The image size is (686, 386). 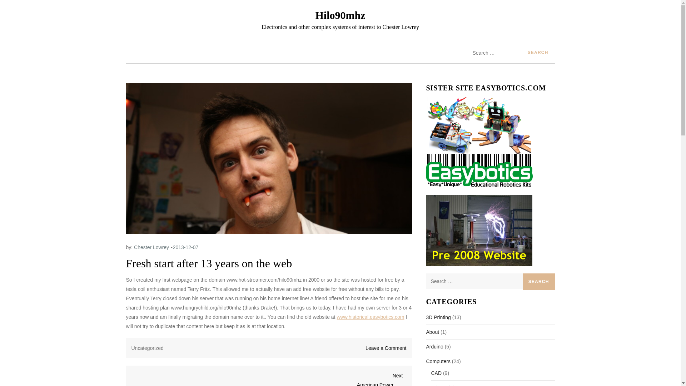 What do you see at coordinates (151, 247) in the screenshot?
I see `Chester Lowrey` at bounding box center [151, 247].